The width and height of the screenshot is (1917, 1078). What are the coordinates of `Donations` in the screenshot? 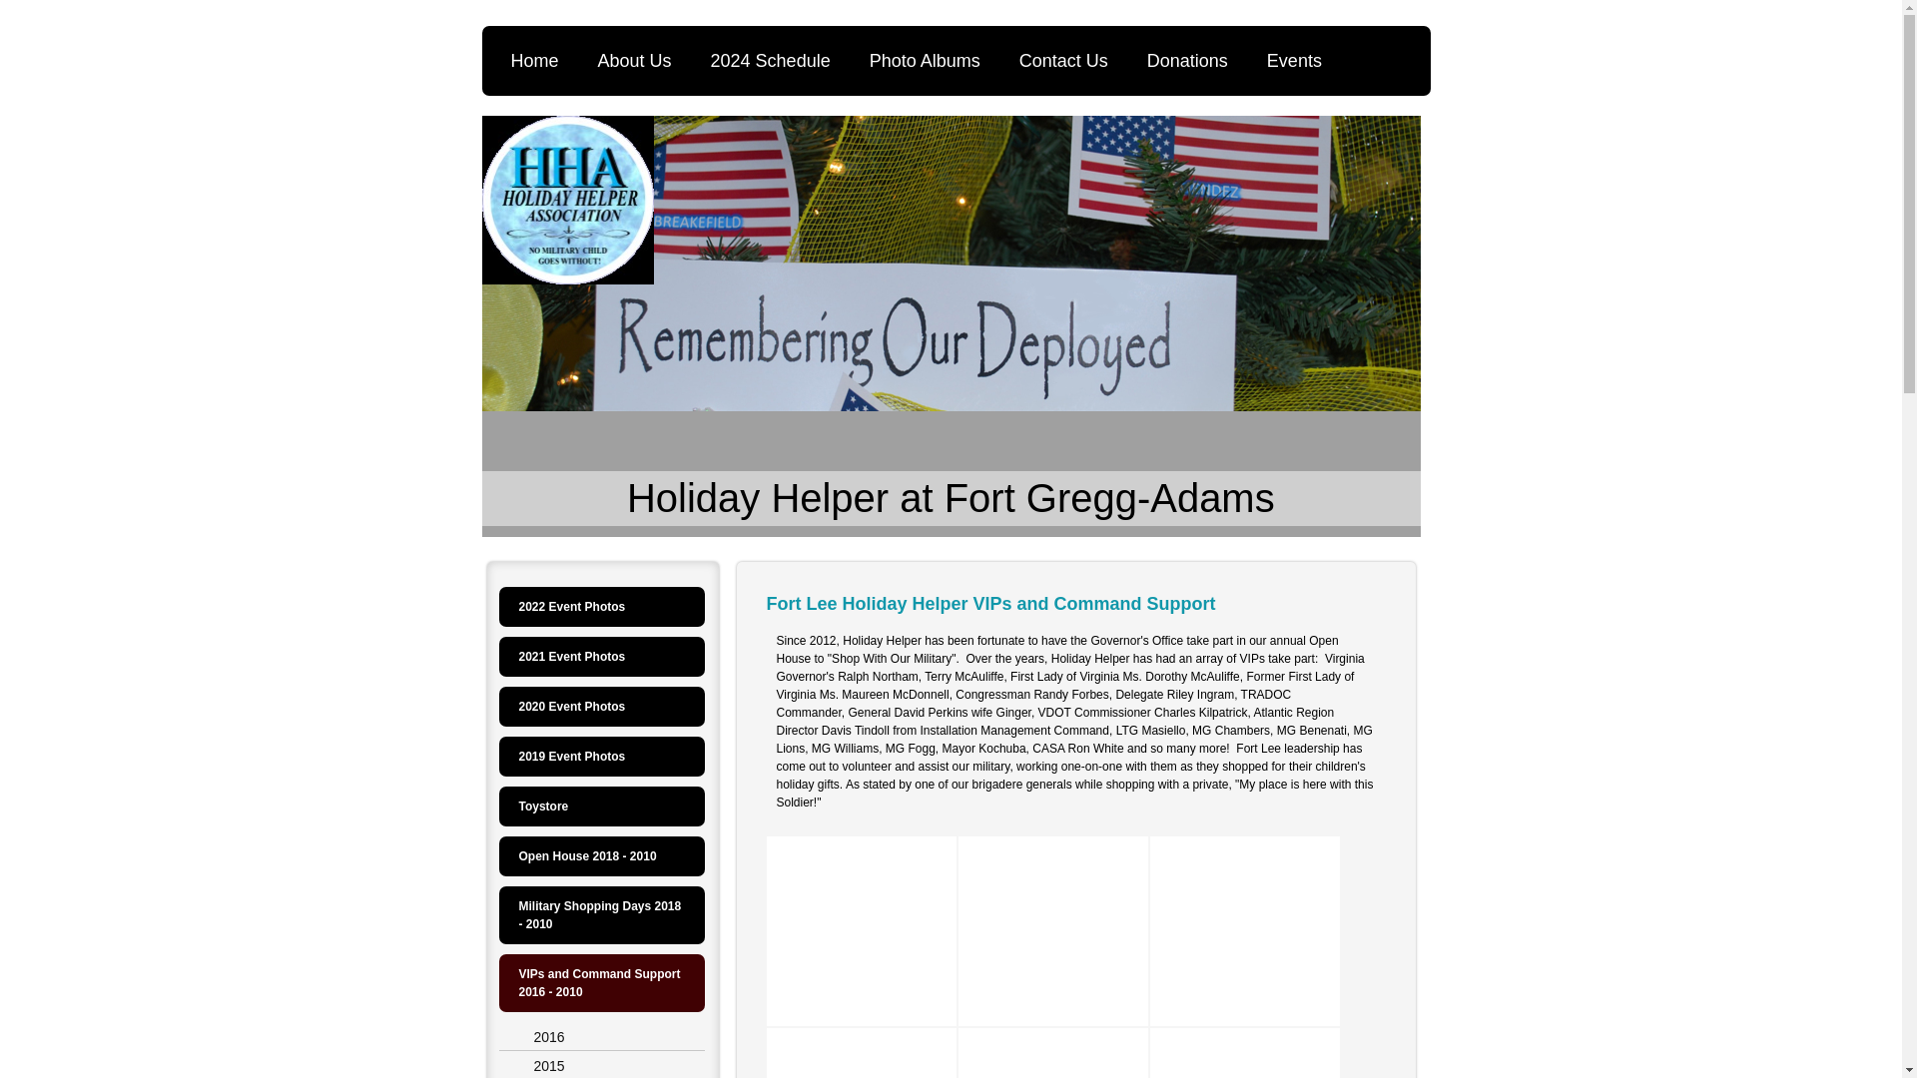 It's located at (1192, 60).